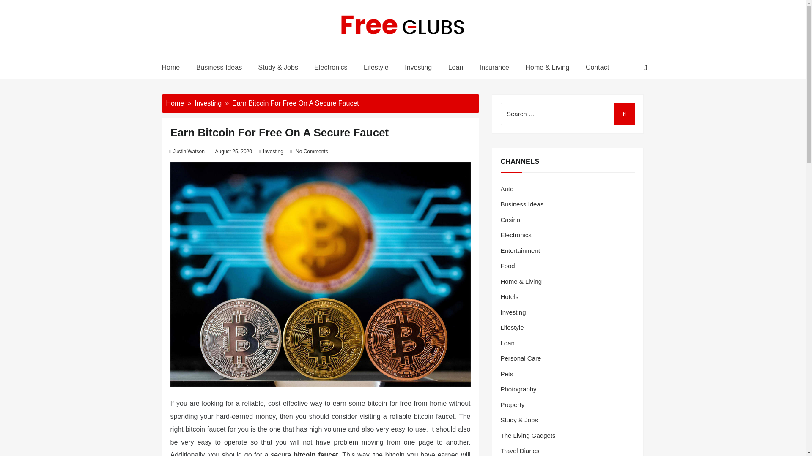 The image size is (812, 456). What do you see at coordinates (494, 67) in the screenshot?
I see `Insurance` at bounding box center [494, 67].